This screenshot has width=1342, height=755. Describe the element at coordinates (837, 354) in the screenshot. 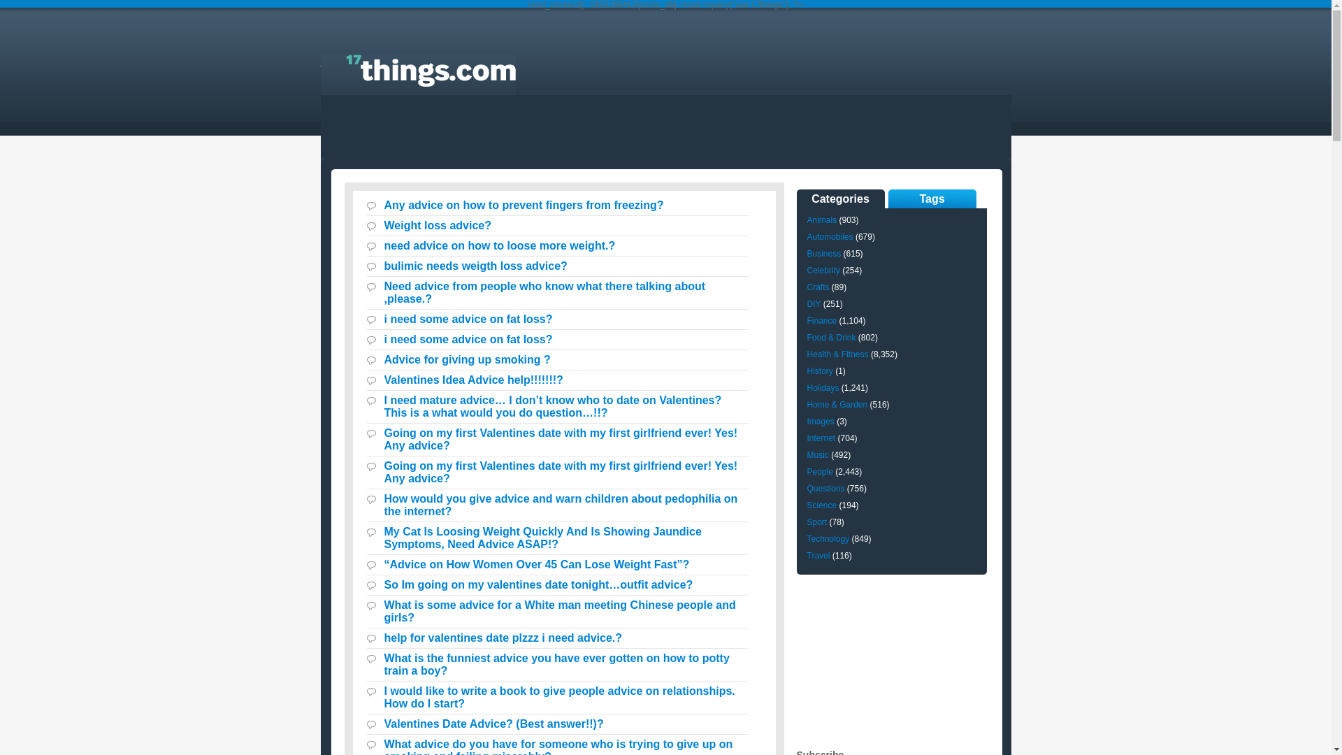

I see `Health & Fitness` at that location.